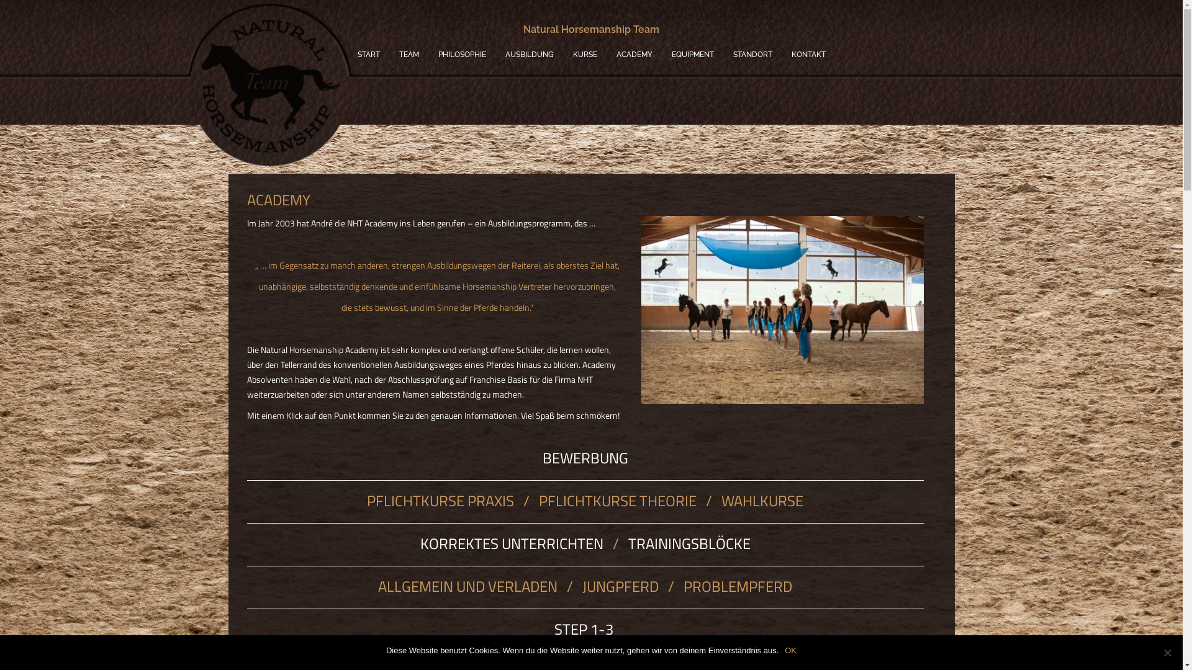 The height and width of the screenshot is (670, 1192). I want to click on STANDORT, so click(752, 55).